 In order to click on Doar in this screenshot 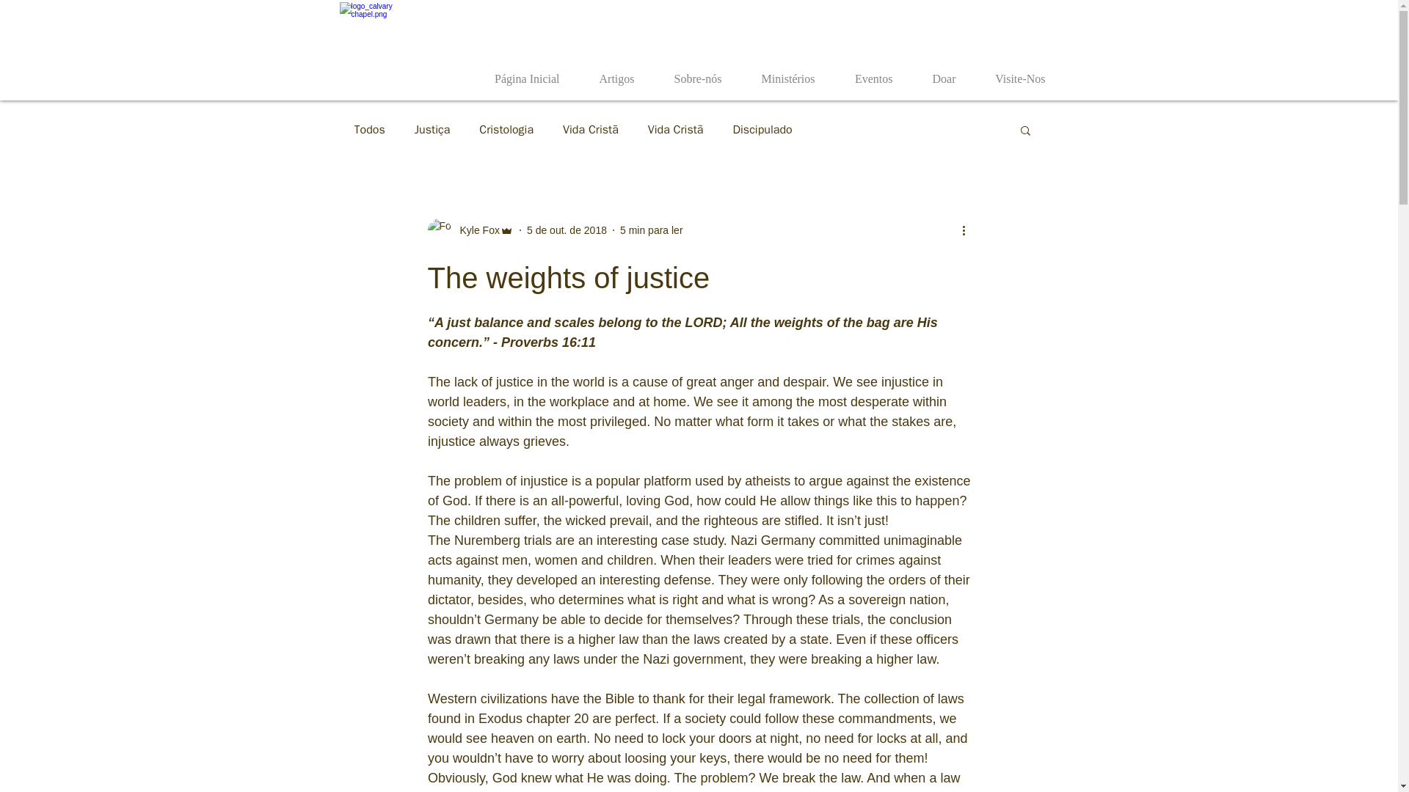, I will do `click(937, 73)`.